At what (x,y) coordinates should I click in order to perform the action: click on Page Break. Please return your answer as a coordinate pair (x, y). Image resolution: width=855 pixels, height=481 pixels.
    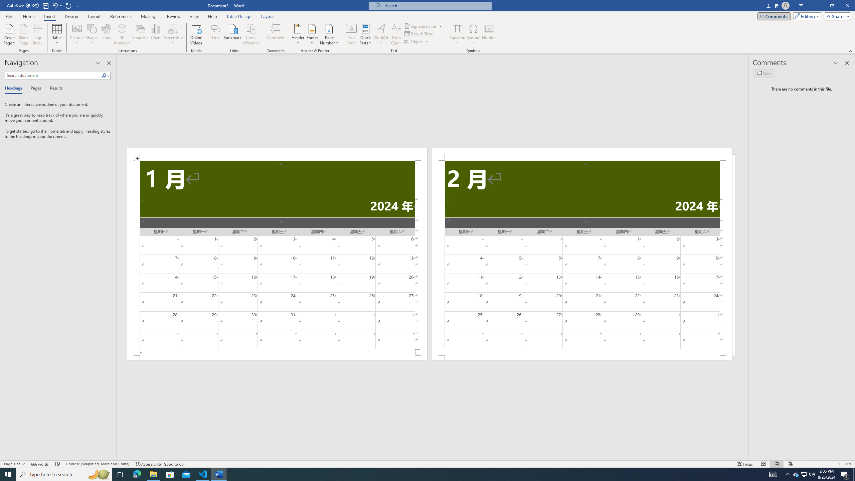
    Looking at the image, I should click on (37, 34).